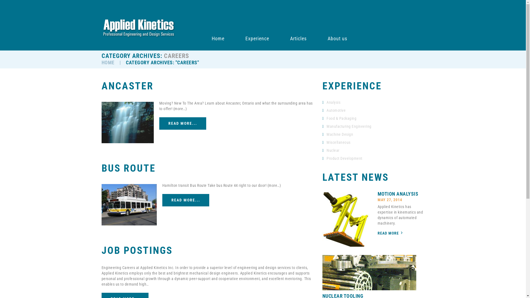  Describe the element at coordinates (128, 123) in the screenshot. I see `Ancaster` at that location.